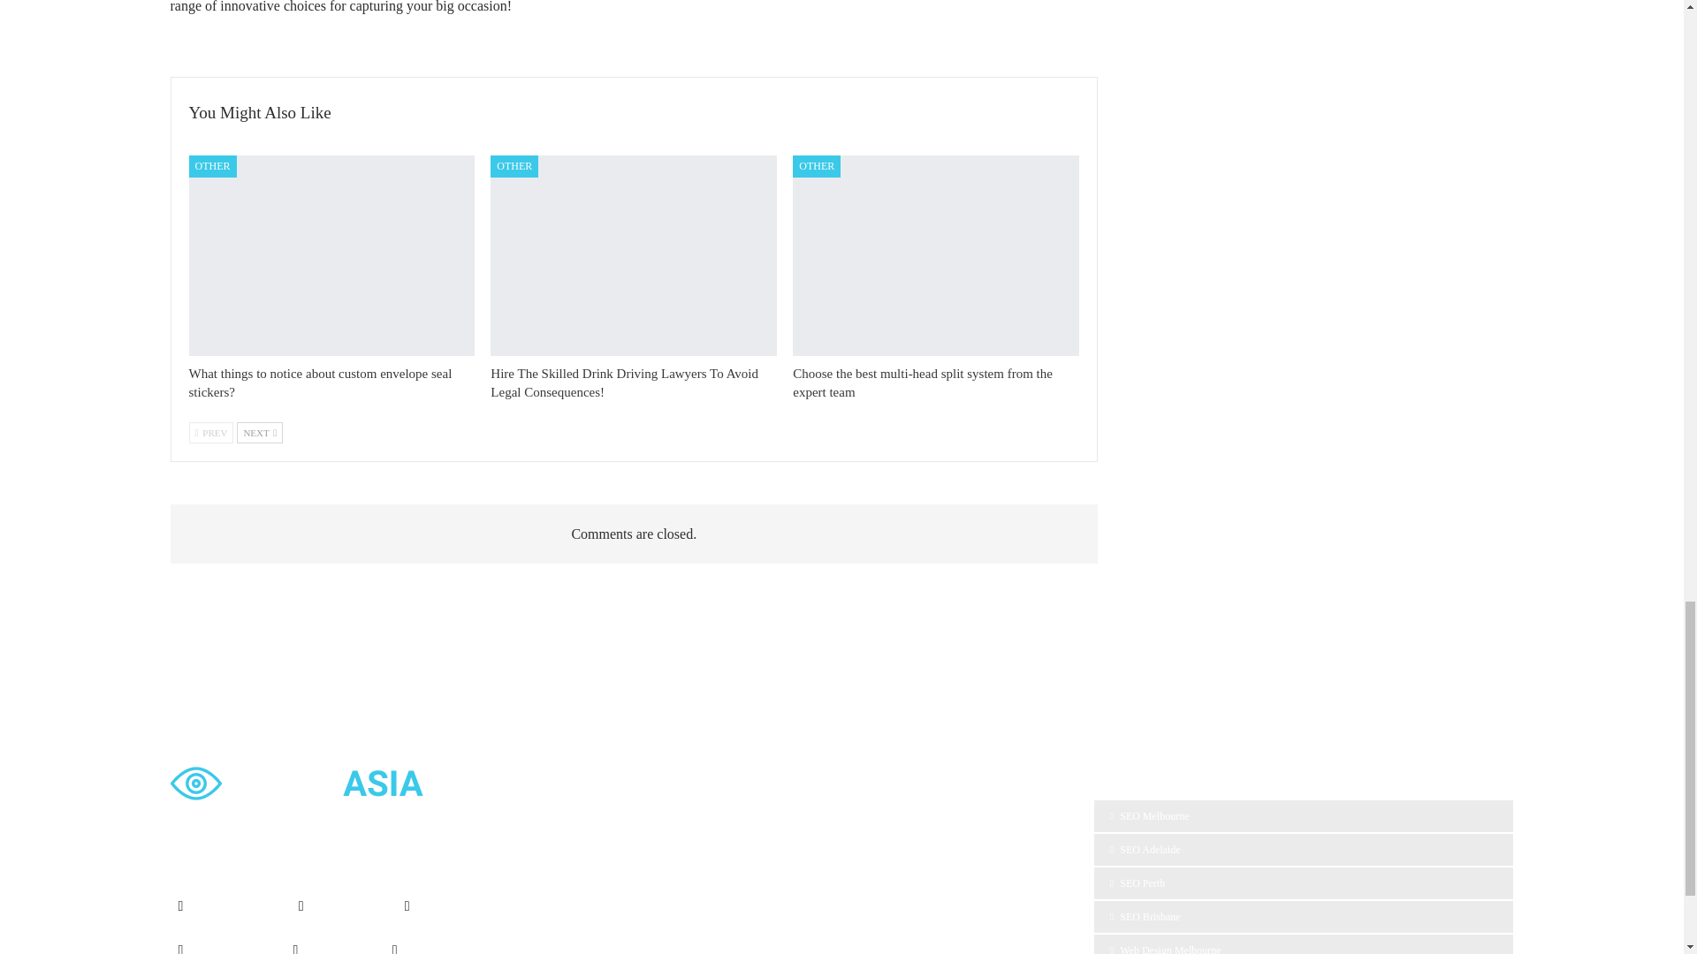  What do you see at coordinates (320, 382) in the screenshot?
I see `What things to notice about custom envelope seal stickers?` at bounding box center [320, 382].